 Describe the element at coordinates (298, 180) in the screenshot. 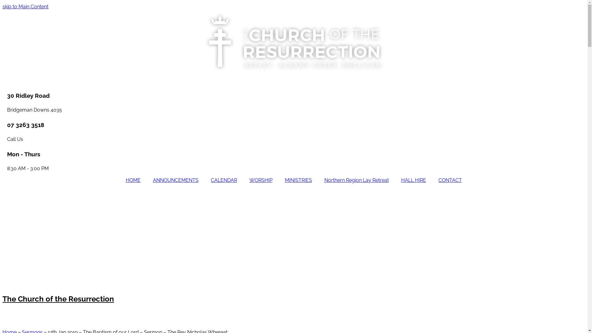

I see `MINISTRIES` at that location.